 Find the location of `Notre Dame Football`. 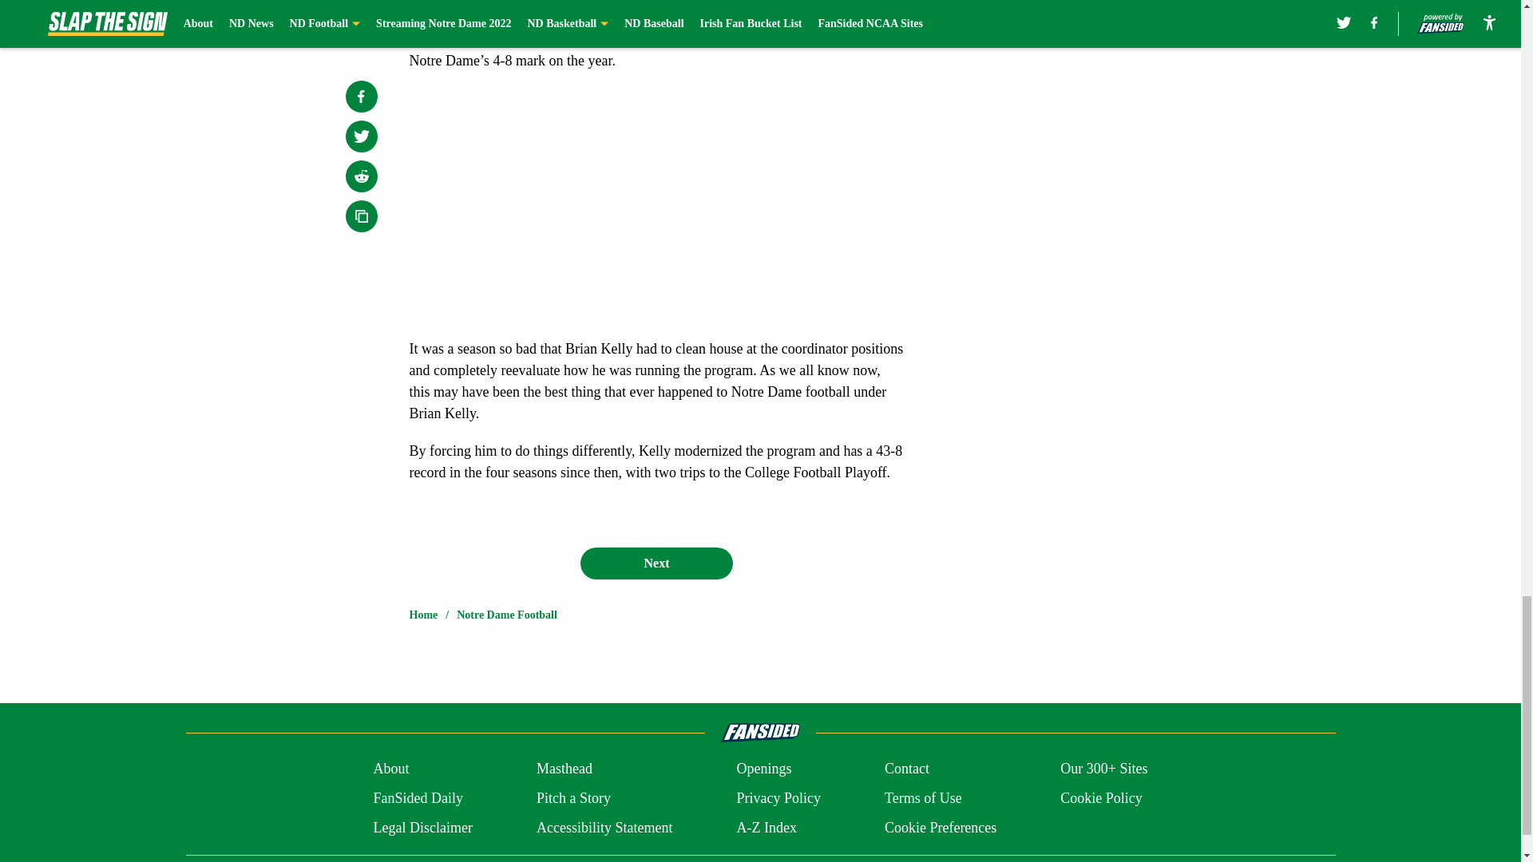

Notre Dame Football is located at coordinates (507, 615).